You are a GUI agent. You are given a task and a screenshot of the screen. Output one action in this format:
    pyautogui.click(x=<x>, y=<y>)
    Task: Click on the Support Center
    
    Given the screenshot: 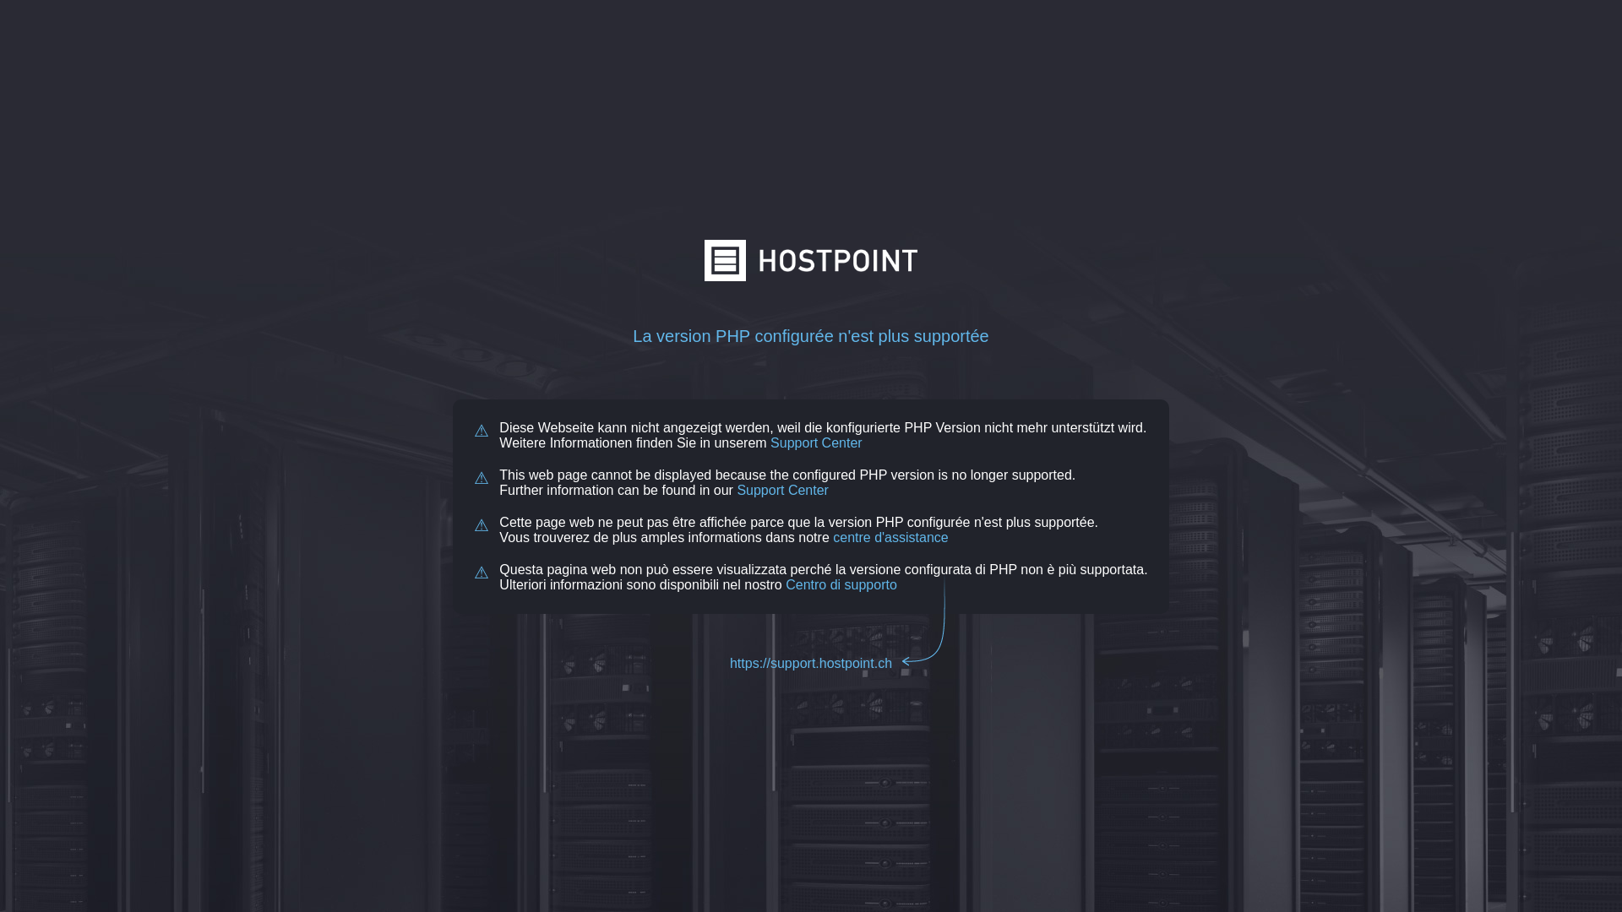 What is the action you would take?
    pyautogui.click(x=816, y=442)
    